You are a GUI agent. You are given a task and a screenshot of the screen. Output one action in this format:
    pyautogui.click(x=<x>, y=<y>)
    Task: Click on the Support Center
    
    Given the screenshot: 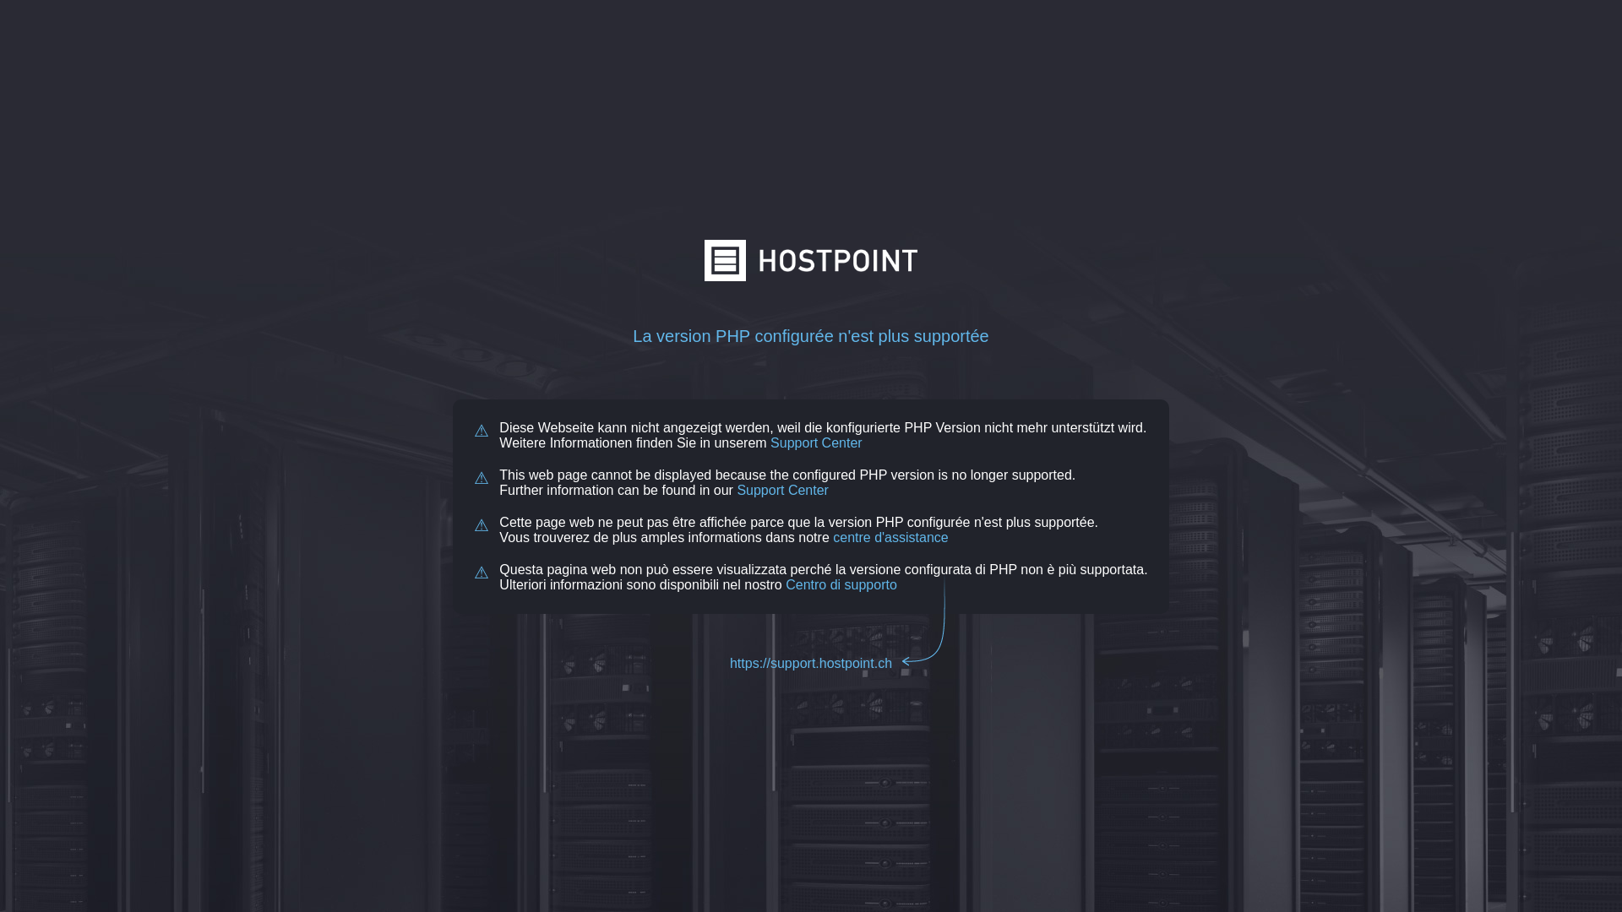 What is the action you would take?
    pyautogui.click(x=816, y=442)
    